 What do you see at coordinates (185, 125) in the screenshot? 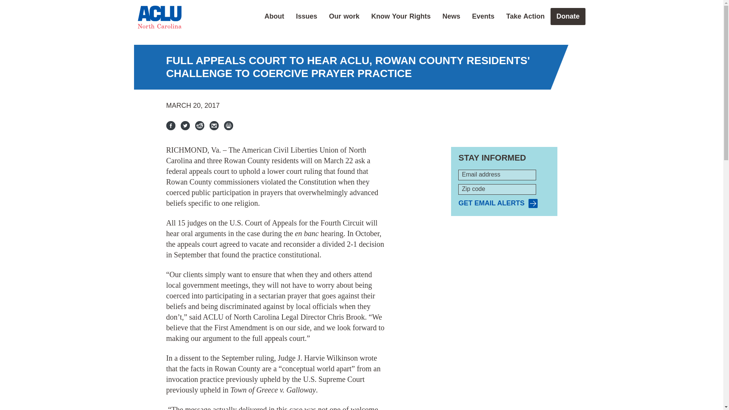
I see `Submit this to Twitter` at bounding box center [185, 125].